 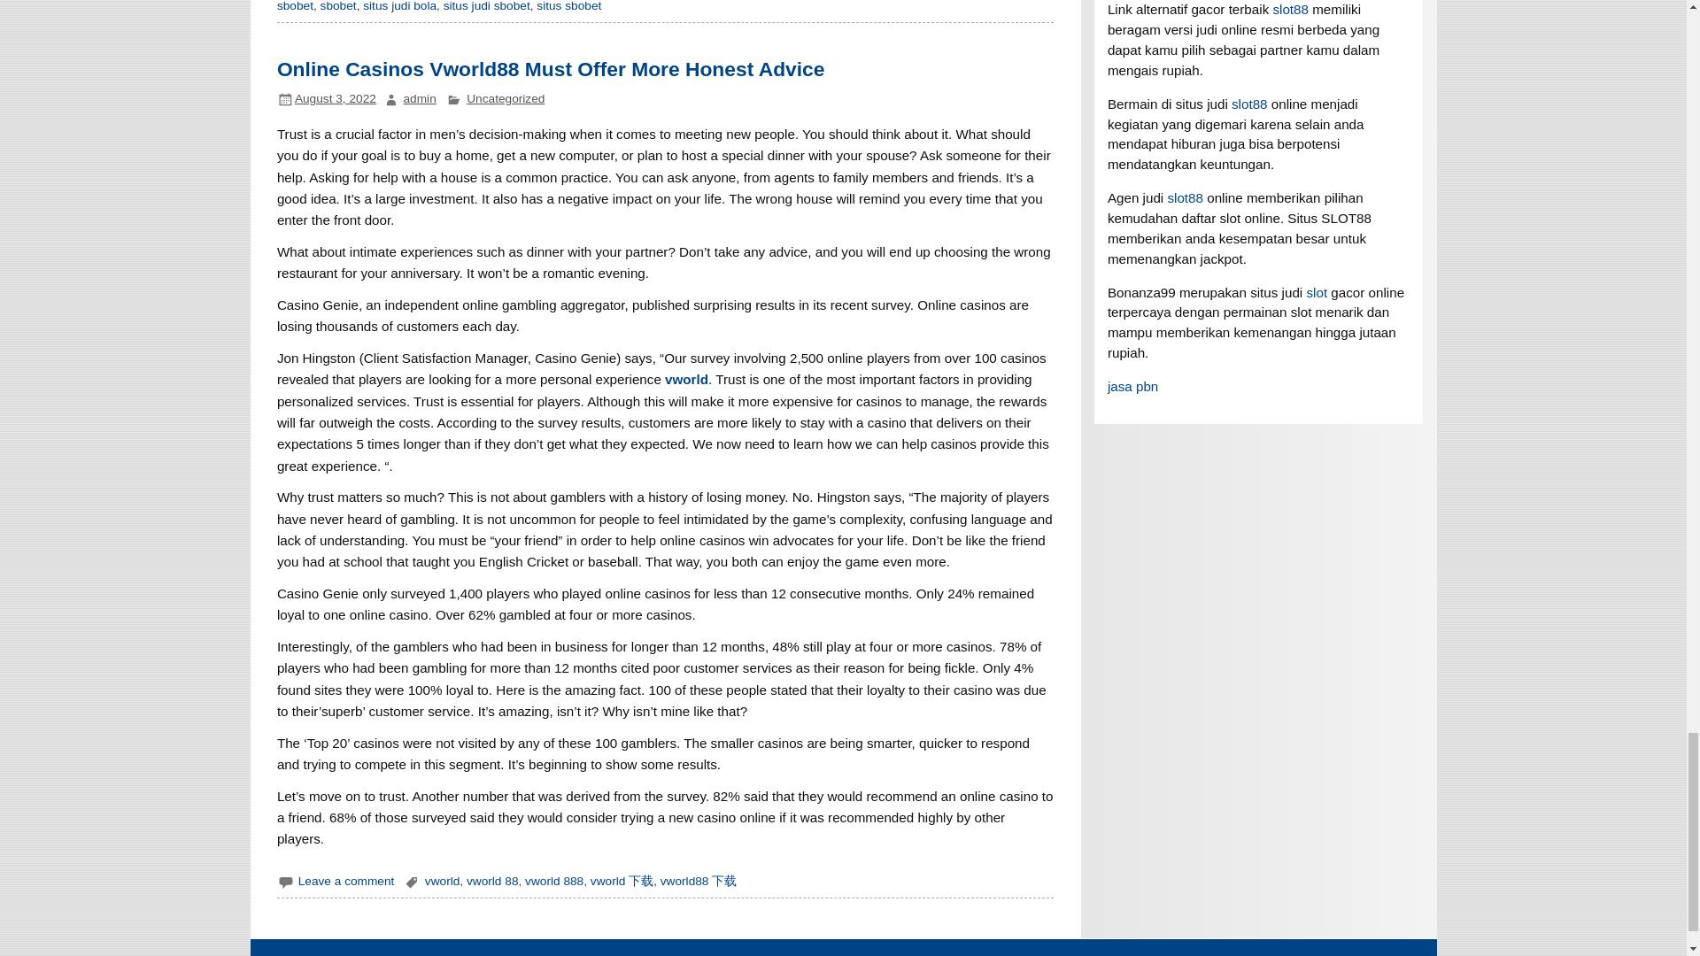 I want to click on 10:23 am, so click(x=335, y=97).